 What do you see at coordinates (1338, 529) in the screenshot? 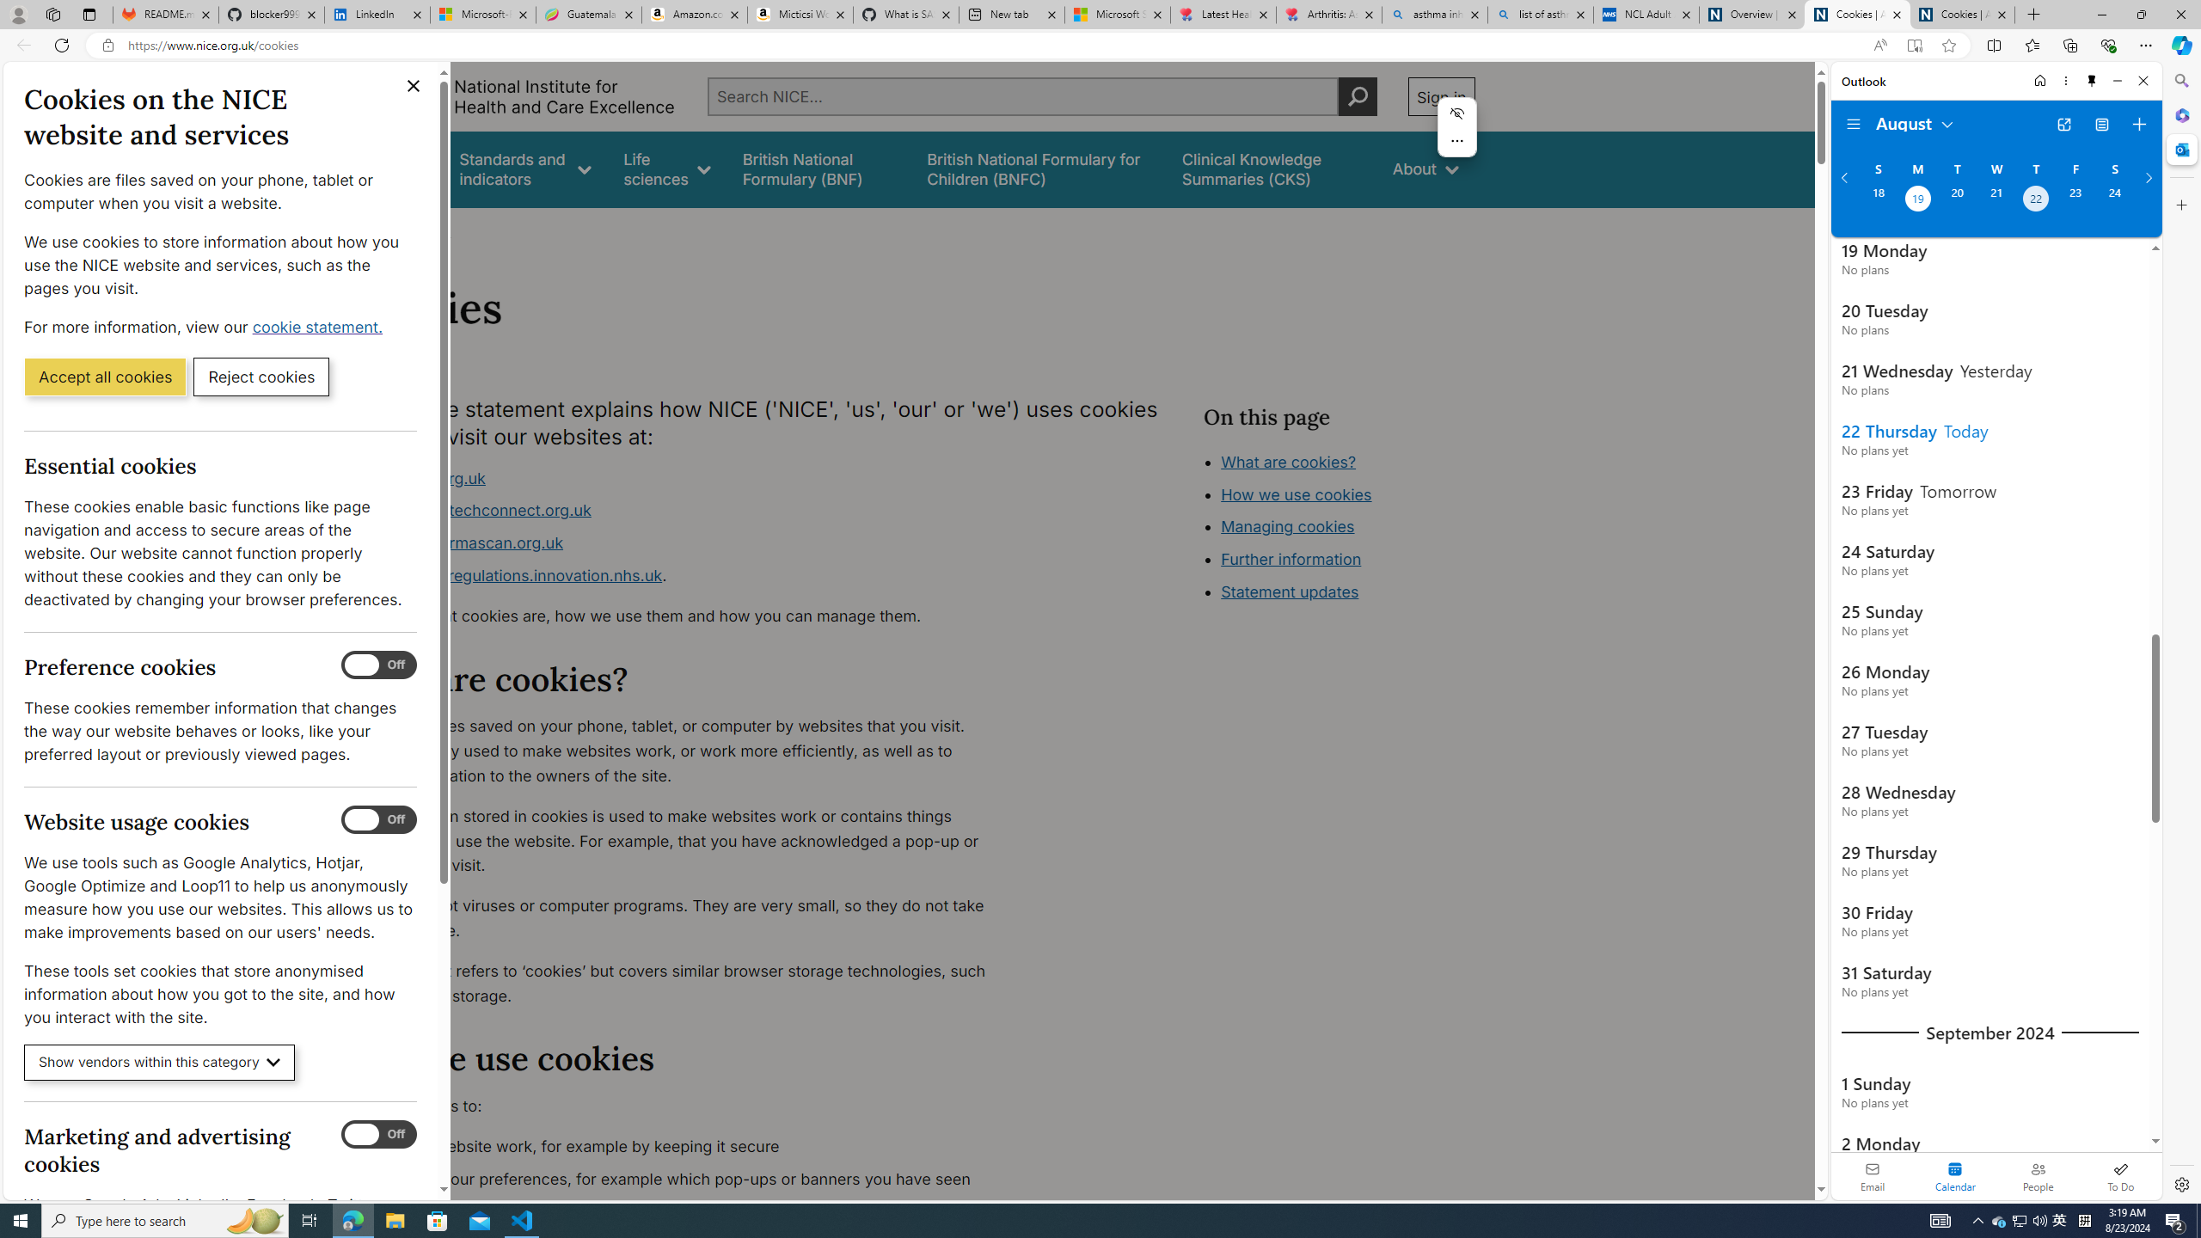
I see `Class: in-page-nav__list` at bounding box center [1338, 529].